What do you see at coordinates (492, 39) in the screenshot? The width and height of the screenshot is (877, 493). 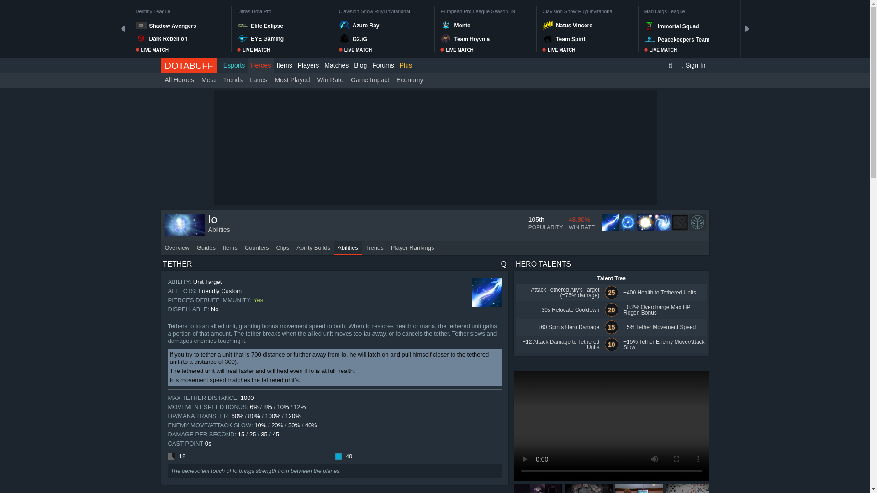 I see `Team Hryvnia` at bounding box center [492, 39].